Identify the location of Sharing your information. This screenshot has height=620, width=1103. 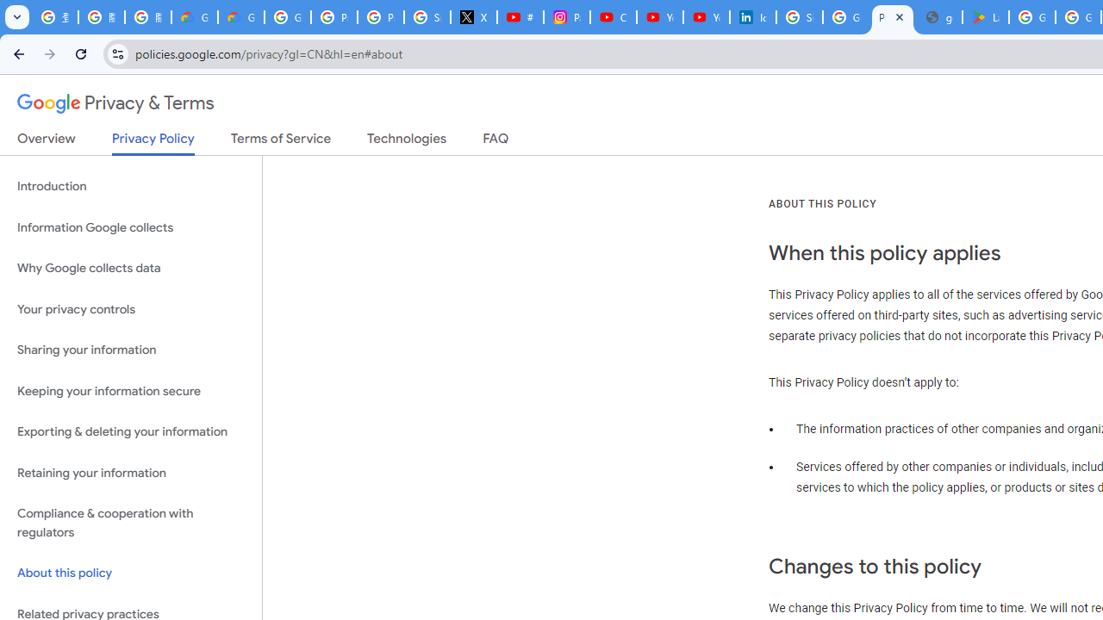
(131, 350).